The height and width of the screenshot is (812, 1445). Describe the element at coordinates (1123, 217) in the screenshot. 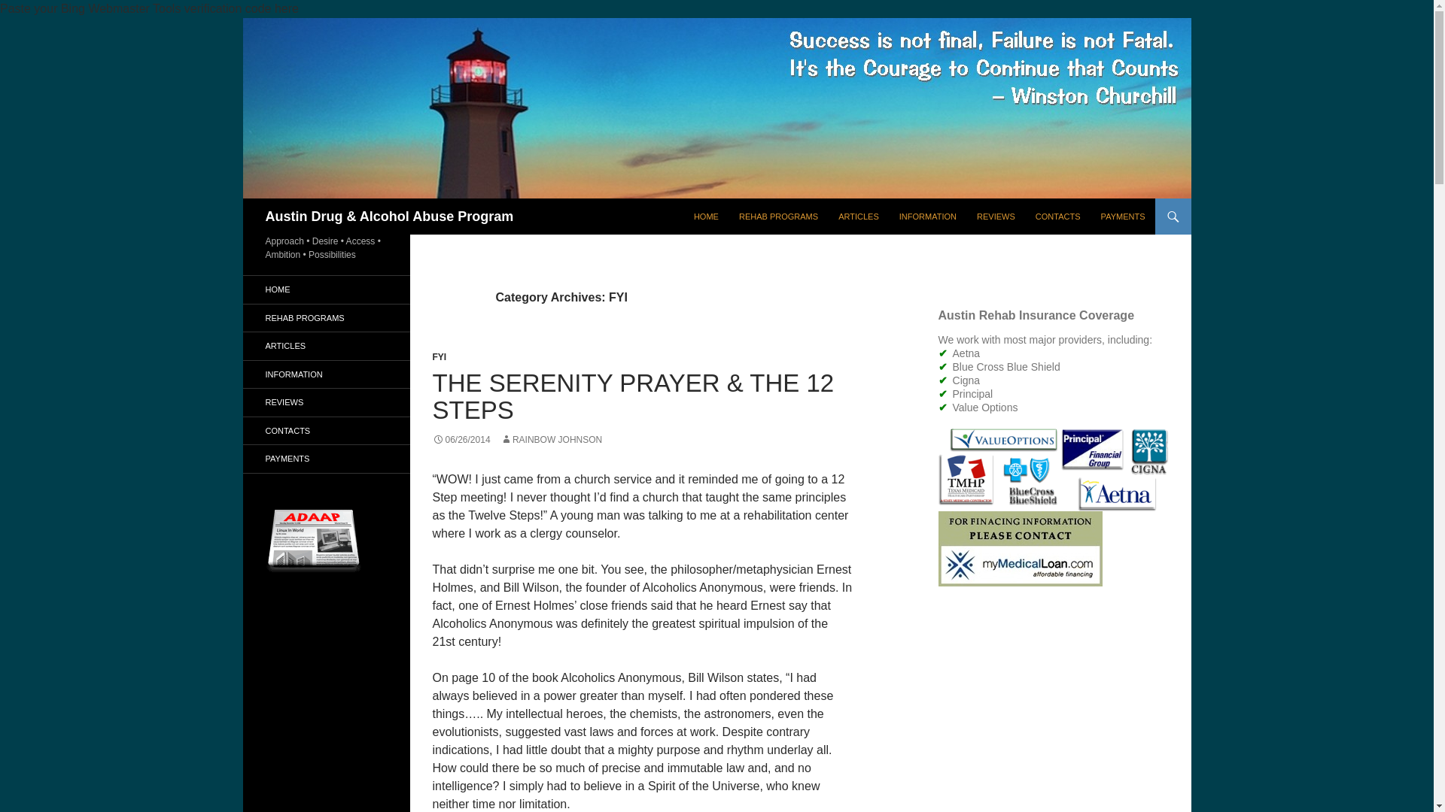

I see `PAYMENTS` at that location.